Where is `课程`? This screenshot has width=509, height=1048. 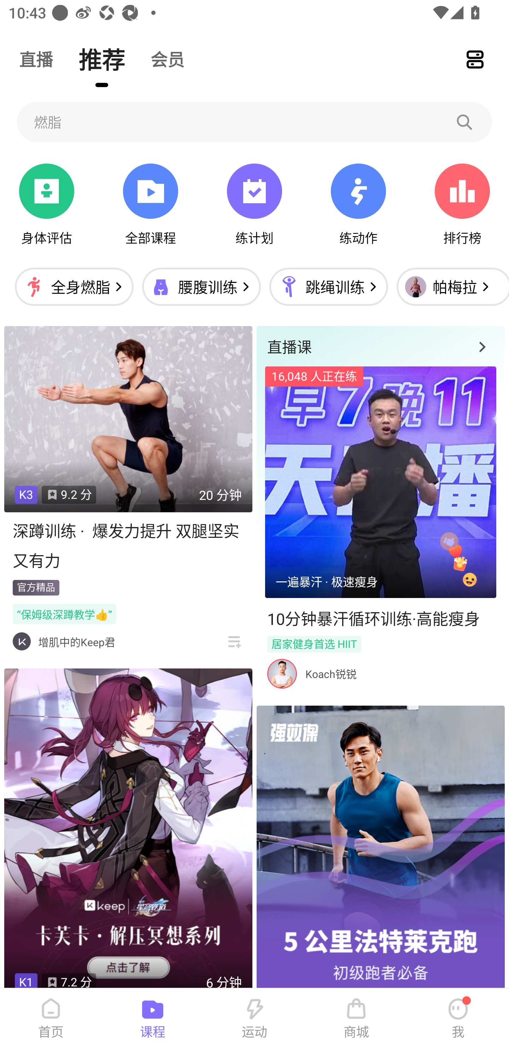
课程 is located at coordinates (153, 1018).